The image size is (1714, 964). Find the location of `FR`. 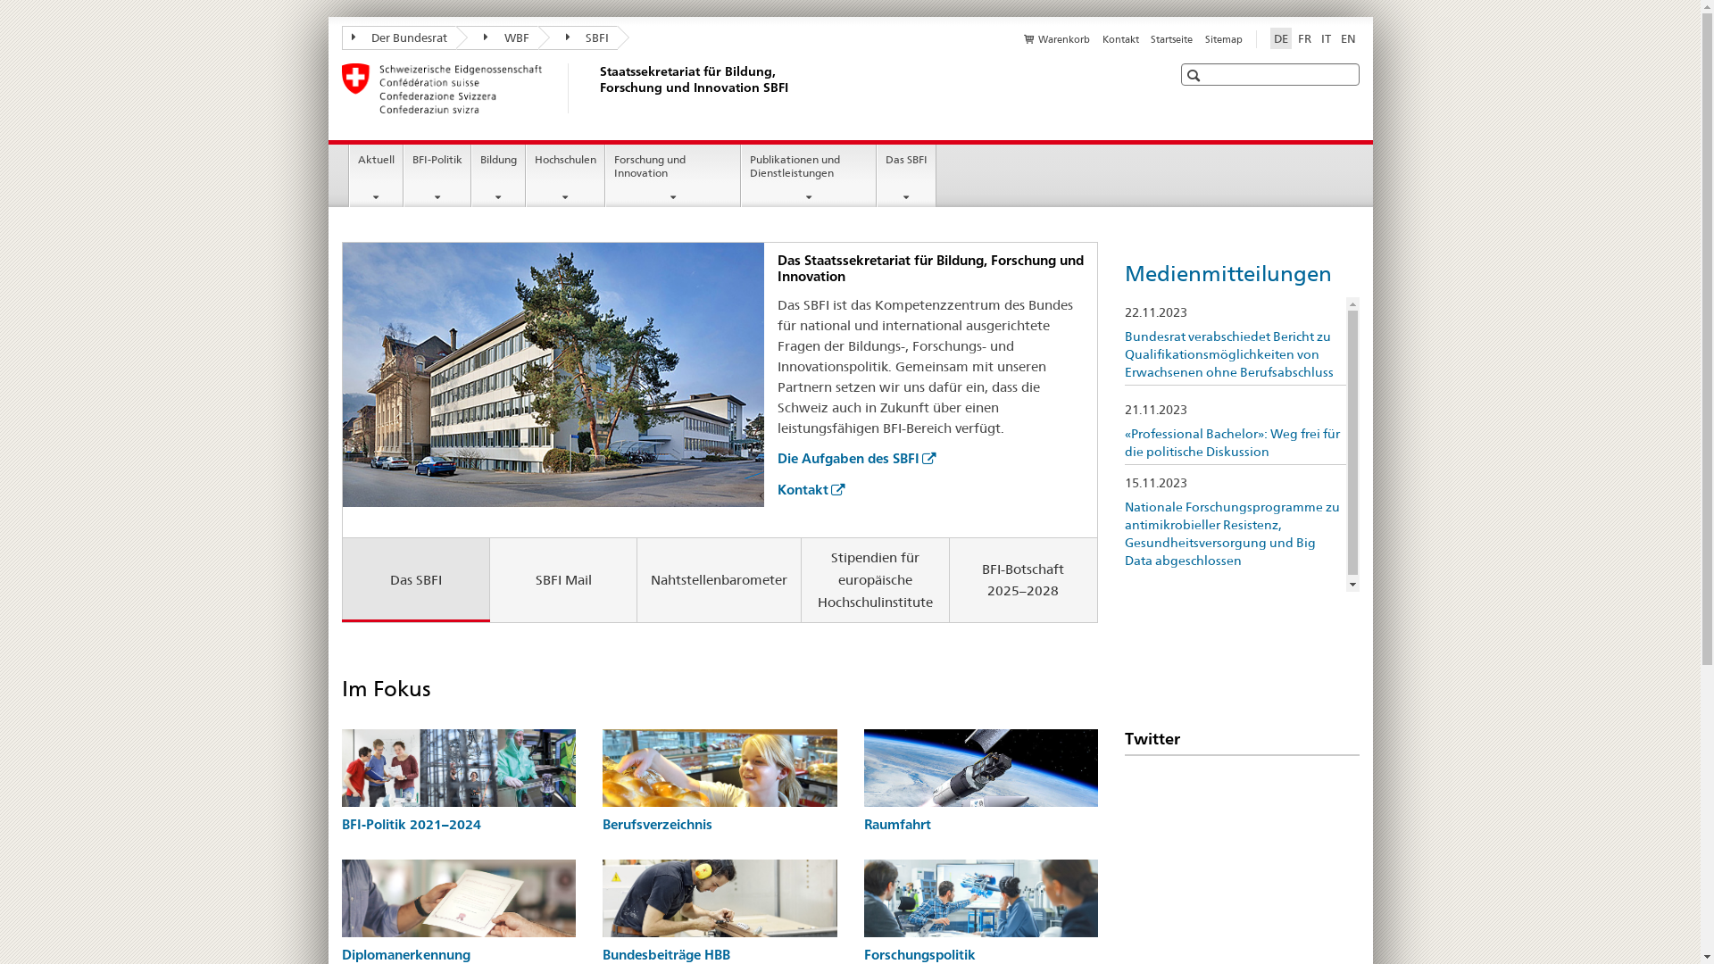

FR is located at coordinates (1305, 38).